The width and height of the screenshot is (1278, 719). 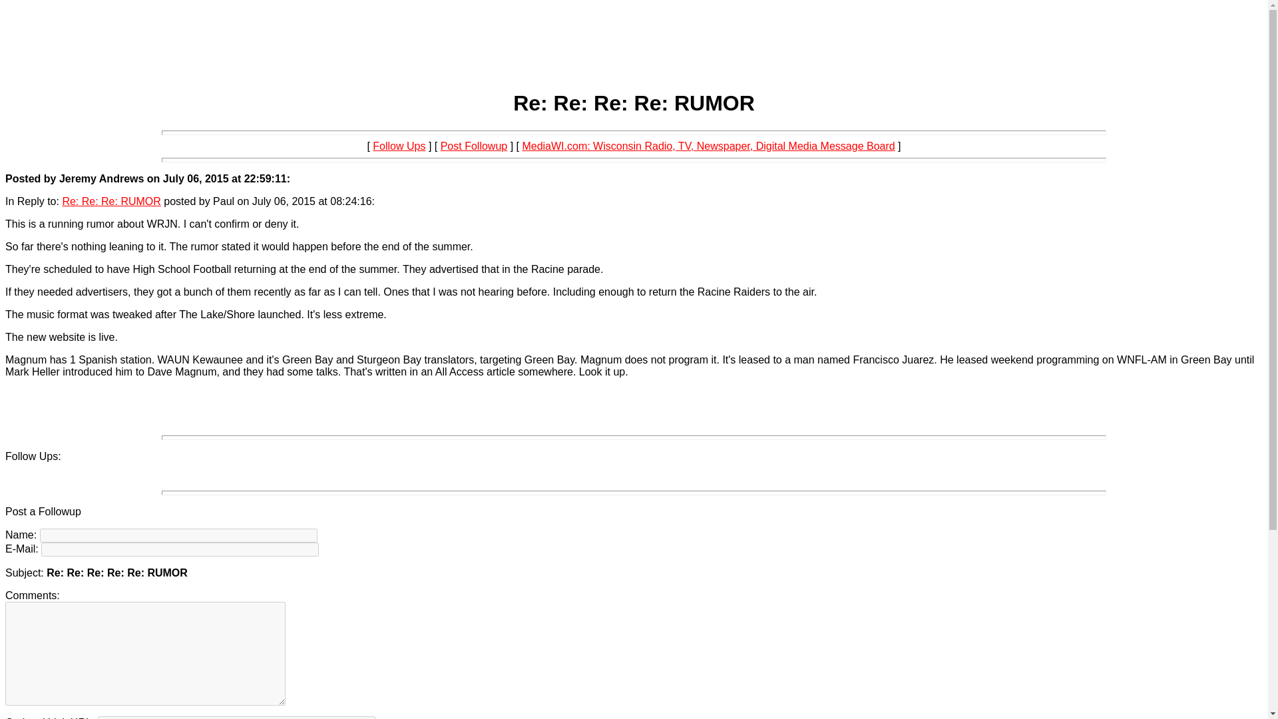 What do you see at coordinates (33, 457) in the screenshot?
I see `Follow Ups:` at bounding box center [33, 457].